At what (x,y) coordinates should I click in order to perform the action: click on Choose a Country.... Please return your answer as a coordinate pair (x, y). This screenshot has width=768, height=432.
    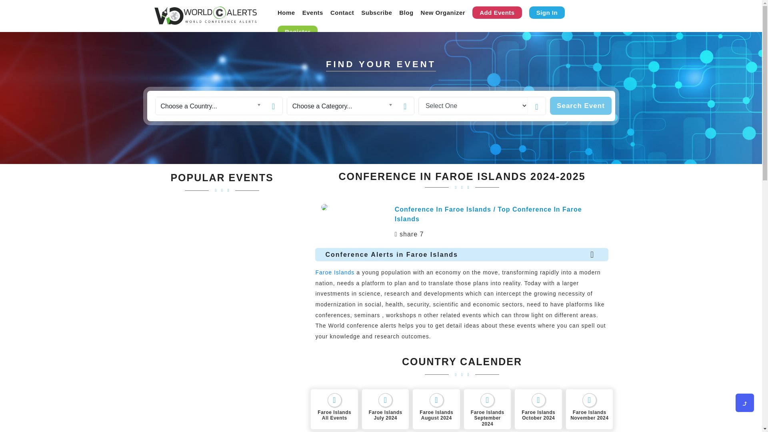
    Looking at the image, I should click on (210, 106).